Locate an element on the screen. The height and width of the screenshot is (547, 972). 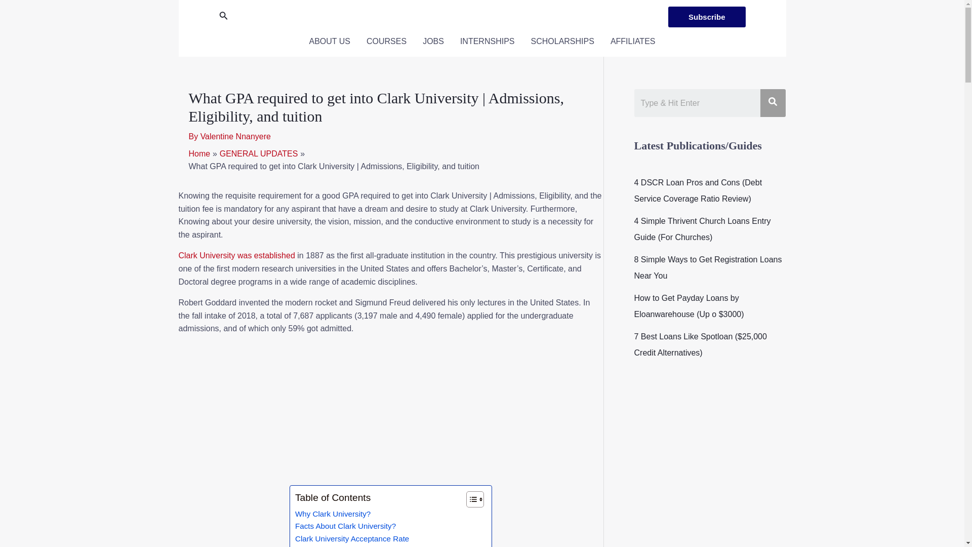
GPA required to get into Clark University  is located at coordinates (364, 546).